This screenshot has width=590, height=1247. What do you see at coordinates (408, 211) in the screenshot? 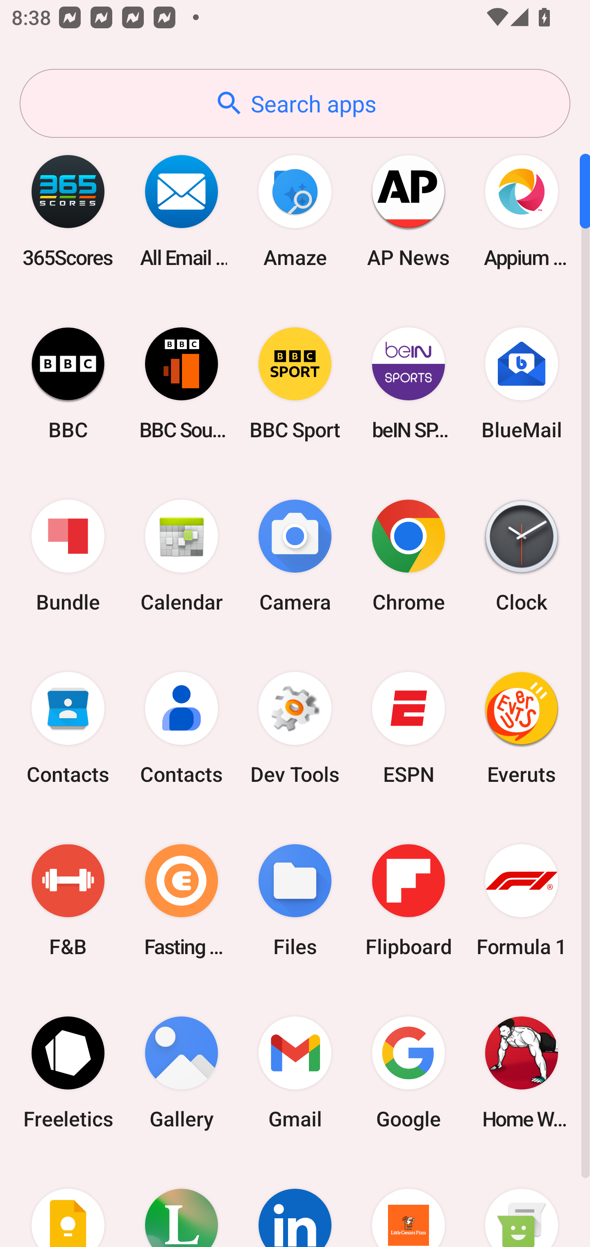
I see `AP News` at bounding box center [408, 211].